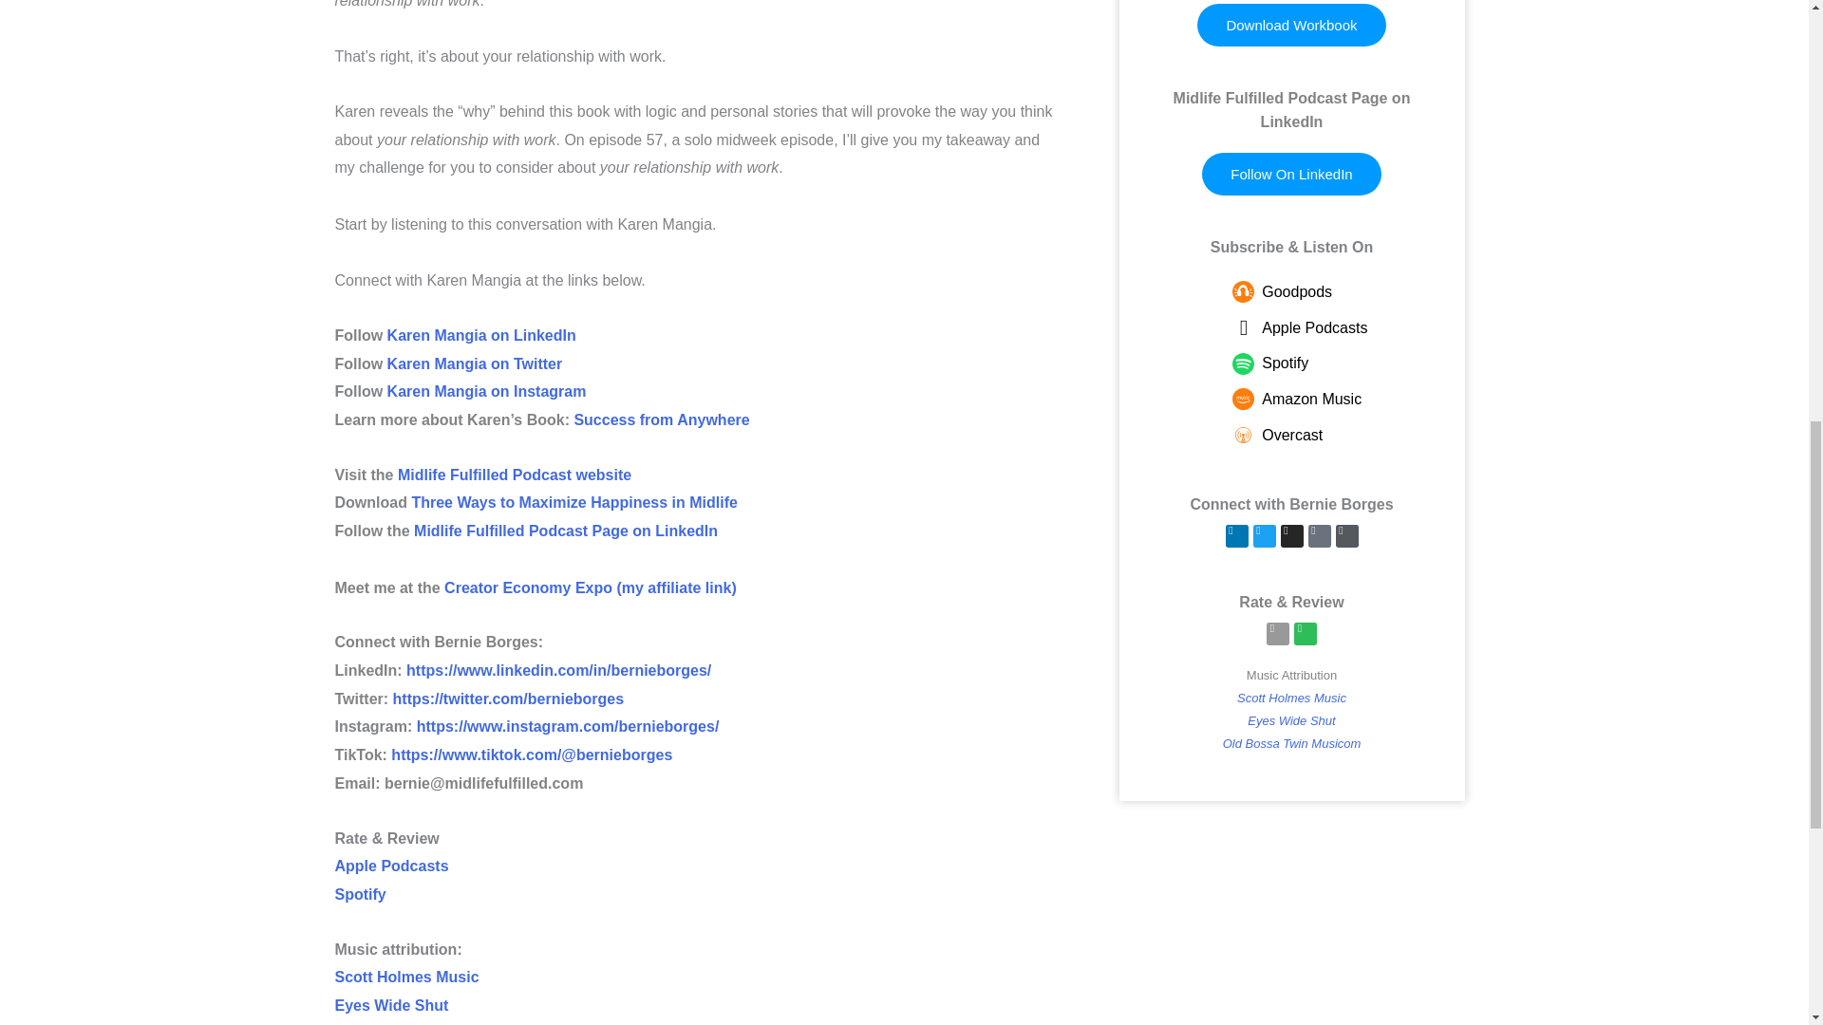 The height and width of the screenshot is (1025, 1823). What do you see at coordinates (1336, 327) in the screenshot?
I see `Apple Podcasts` at bounding box center [1336, 327].